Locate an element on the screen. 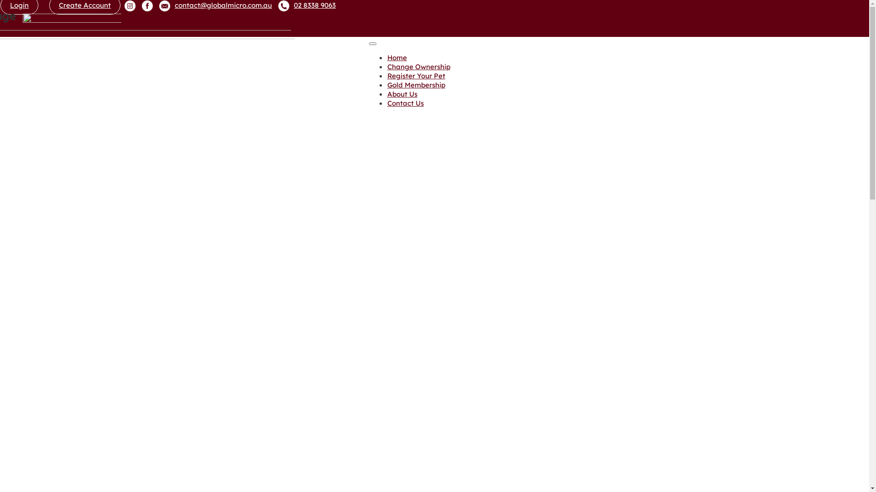 This screenshot has width=876, height=492. Contact Us is located at coordinates (406, 103).